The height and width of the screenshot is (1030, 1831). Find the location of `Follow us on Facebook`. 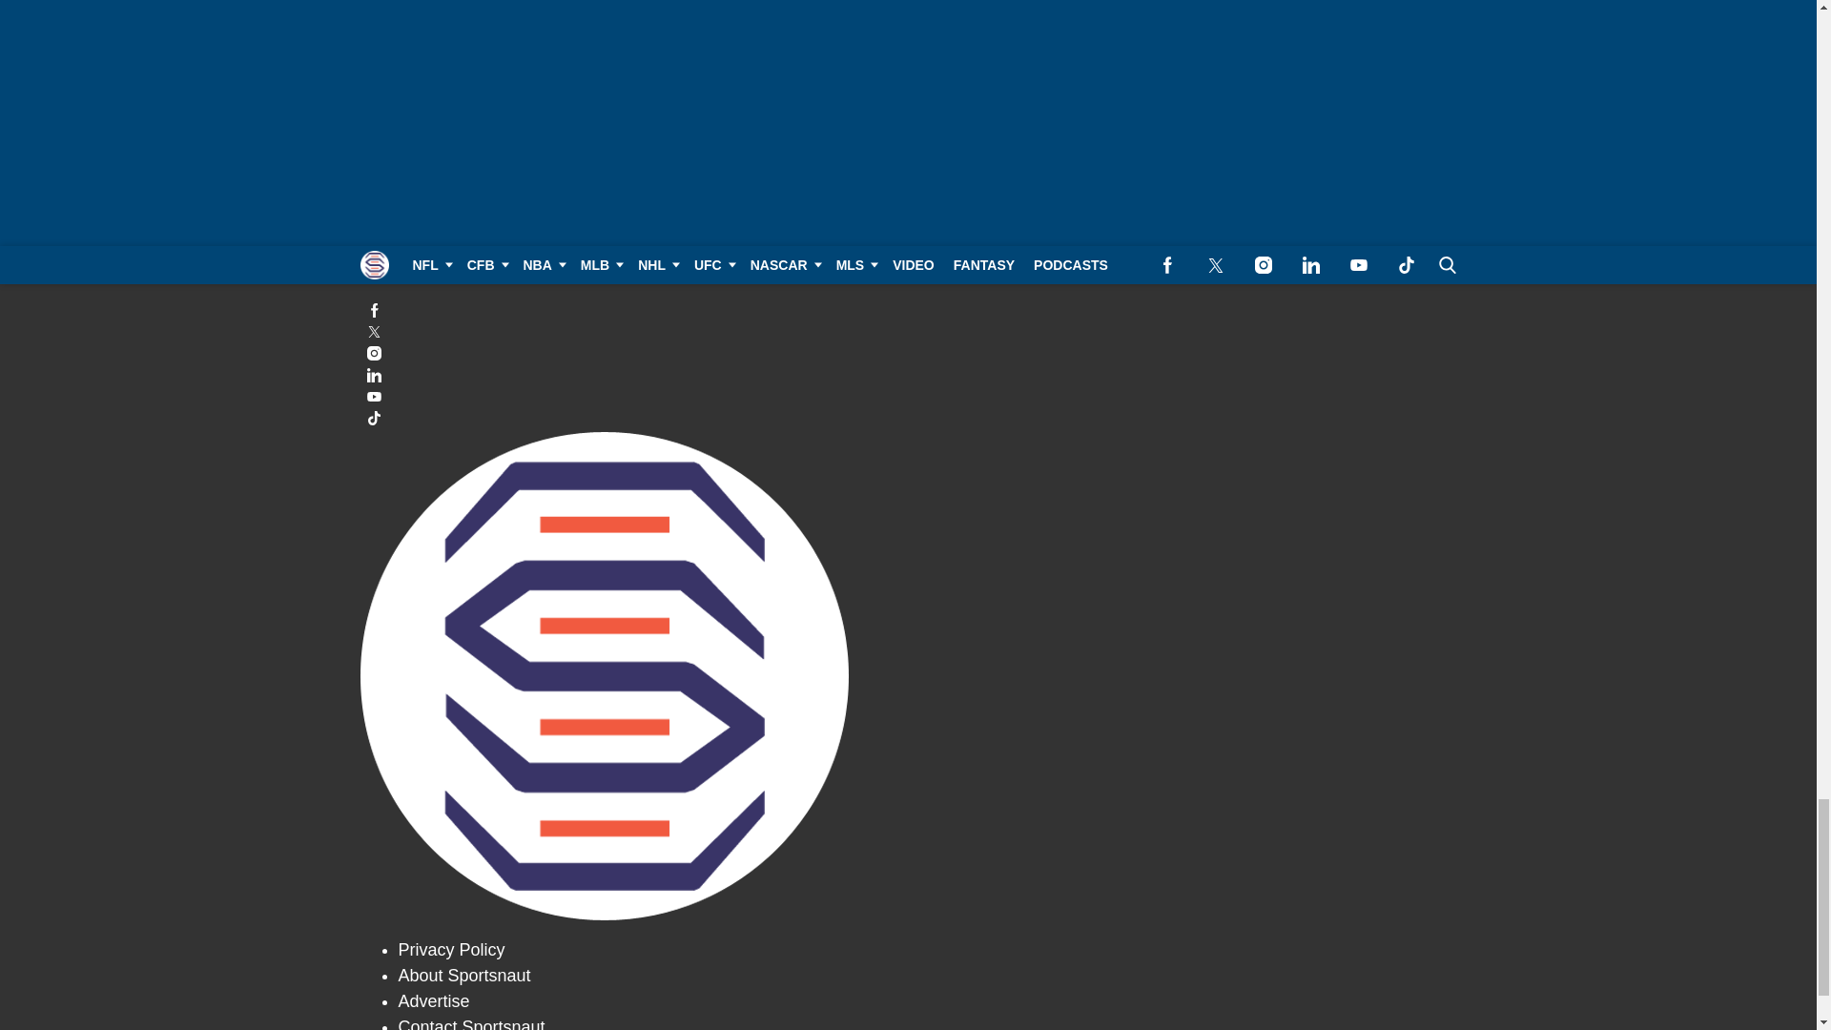

Follow us on Facebook is located at coordinates (909, 309).